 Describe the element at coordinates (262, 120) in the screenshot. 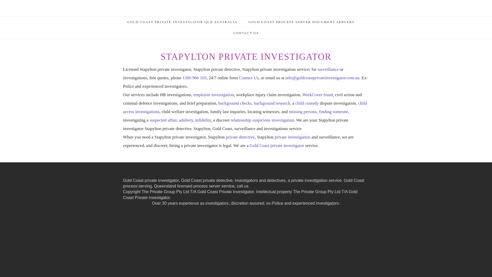

I see `relationship suspicions investigation` at that location.